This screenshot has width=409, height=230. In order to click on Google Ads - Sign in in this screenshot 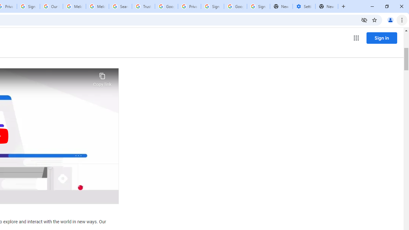, I will do `click(166, 6)`.